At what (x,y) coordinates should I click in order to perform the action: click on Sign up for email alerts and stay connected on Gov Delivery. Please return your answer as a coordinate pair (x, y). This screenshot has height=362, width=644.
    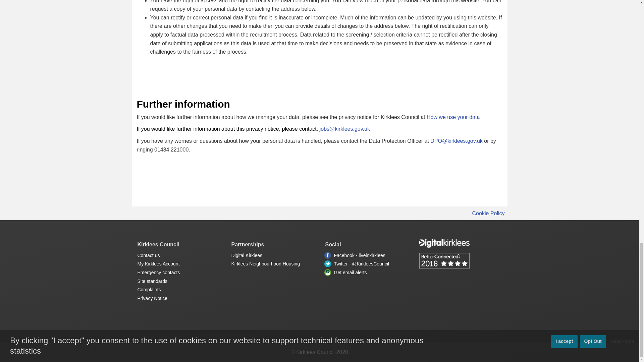
    Looking at the image, I should click on (327, 272).